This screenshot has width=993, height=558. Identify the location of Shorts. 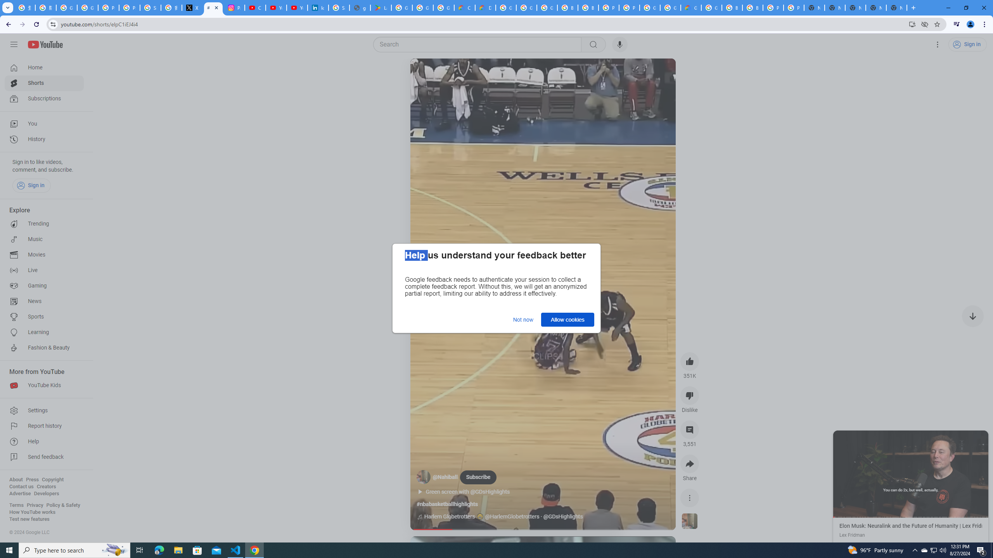
(44, 83).